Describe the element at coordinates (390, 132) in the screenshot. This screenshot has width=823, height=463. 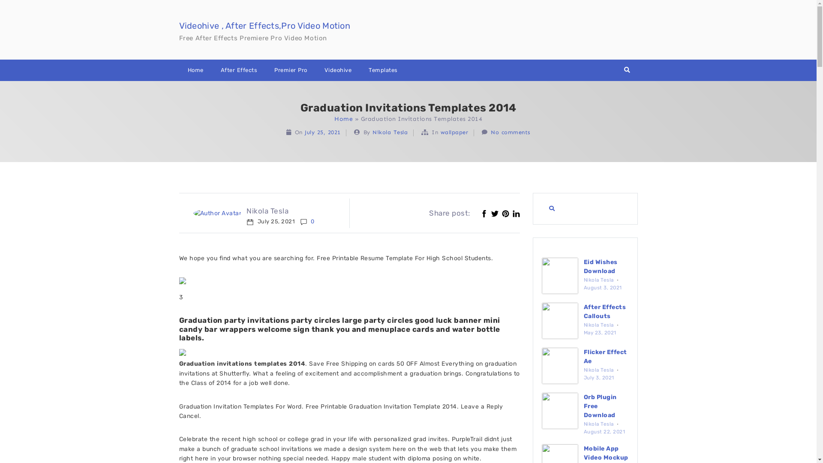
I see `Nikola Tesla` at that location.